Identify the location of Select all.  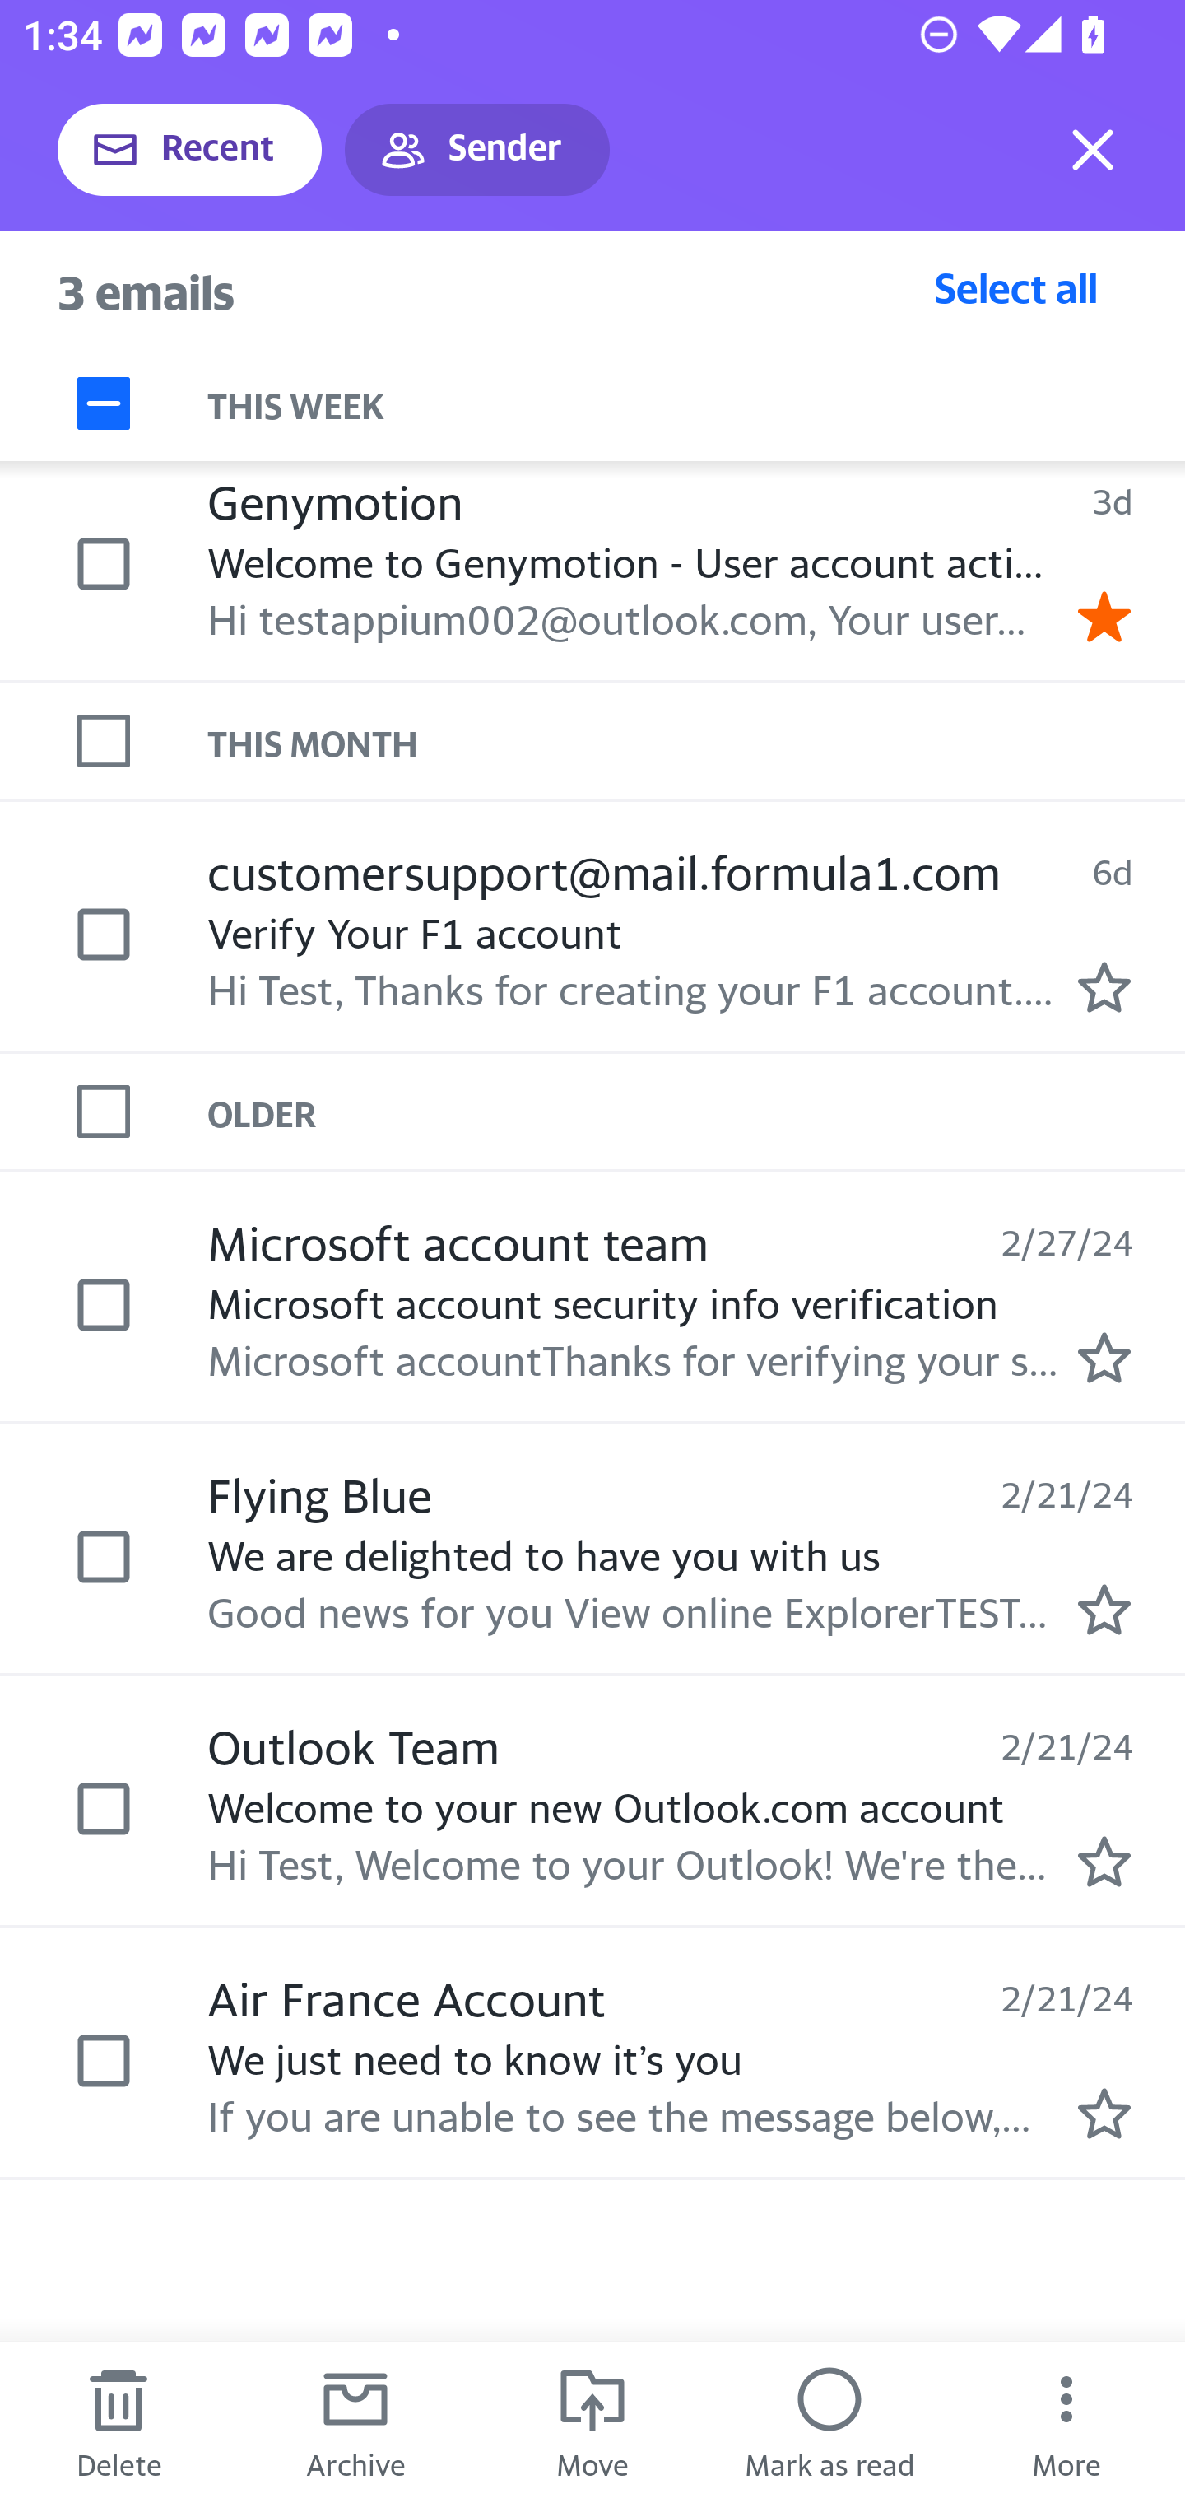
(1016, 287).